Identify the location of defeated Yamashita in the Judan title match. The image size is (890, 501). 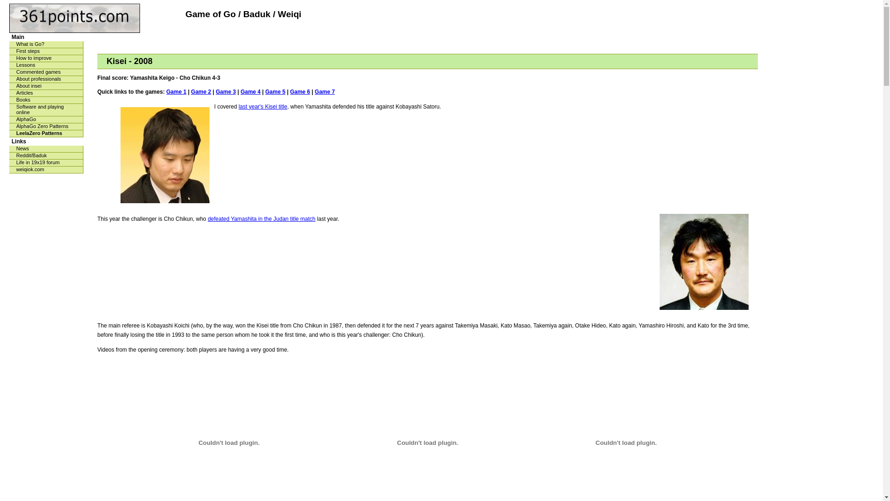
(261, 219).